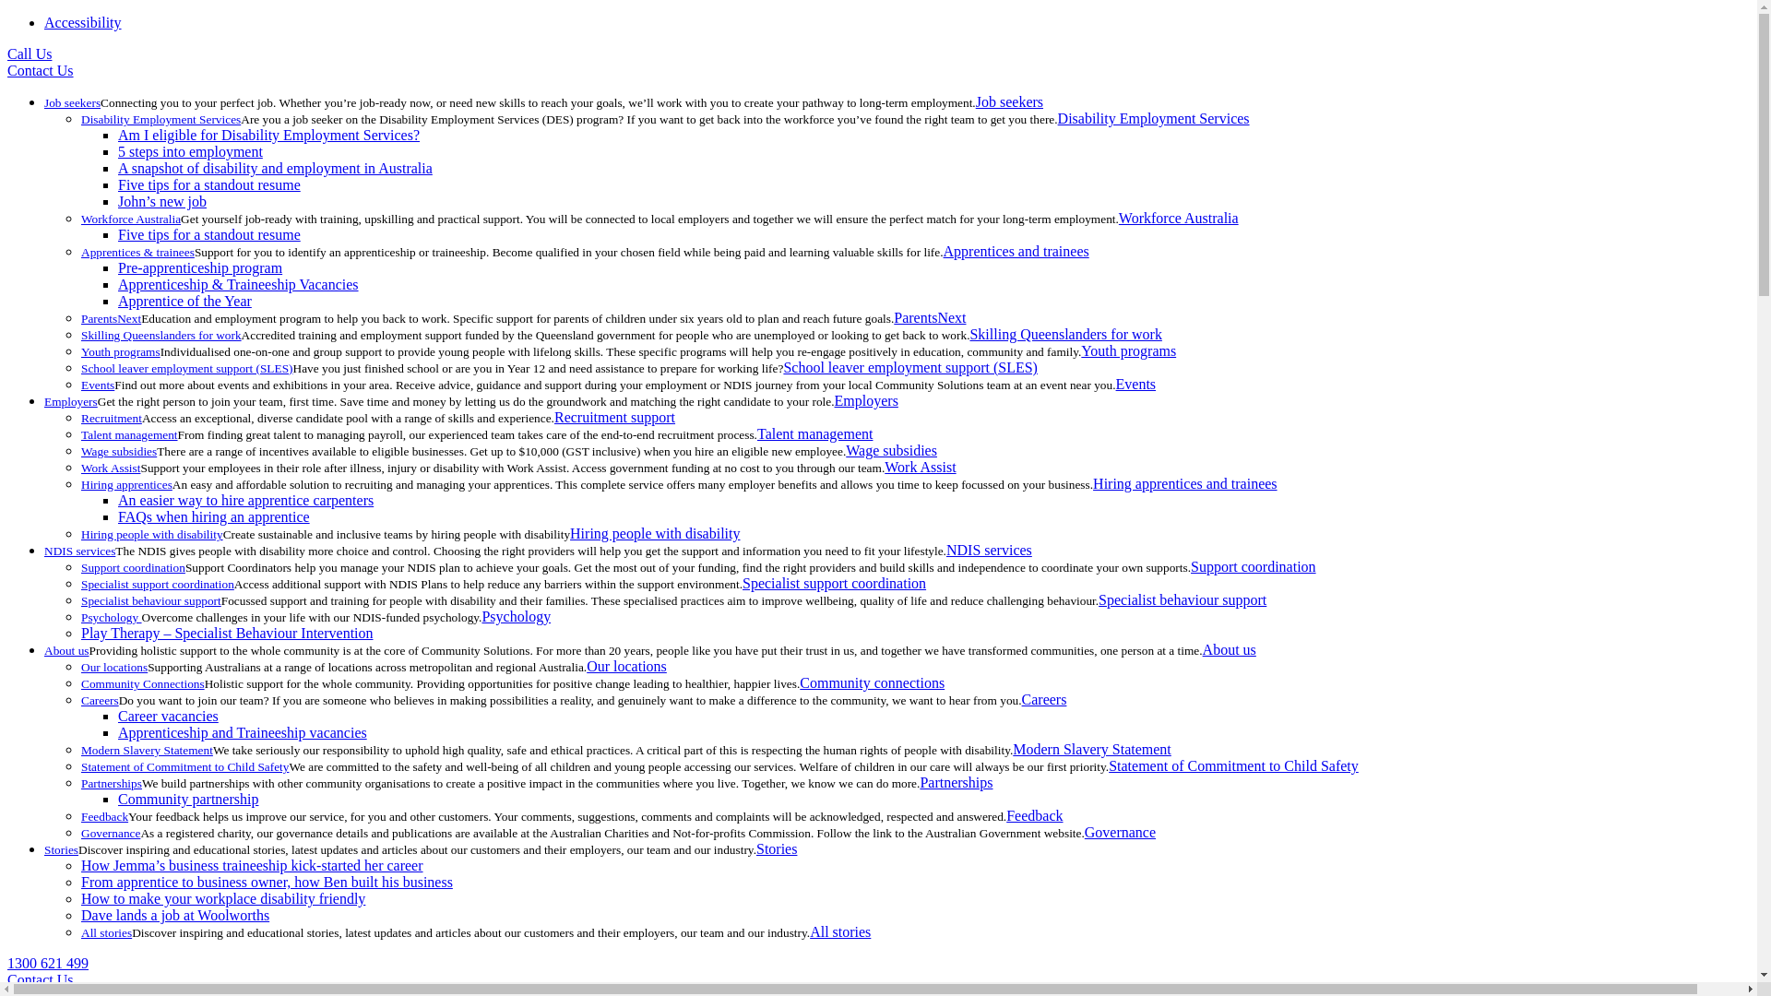 The image size is (1771, 996). Describe the element at coordinates (1009, 101) in the screenshot. I see `Job seekers` at that location.